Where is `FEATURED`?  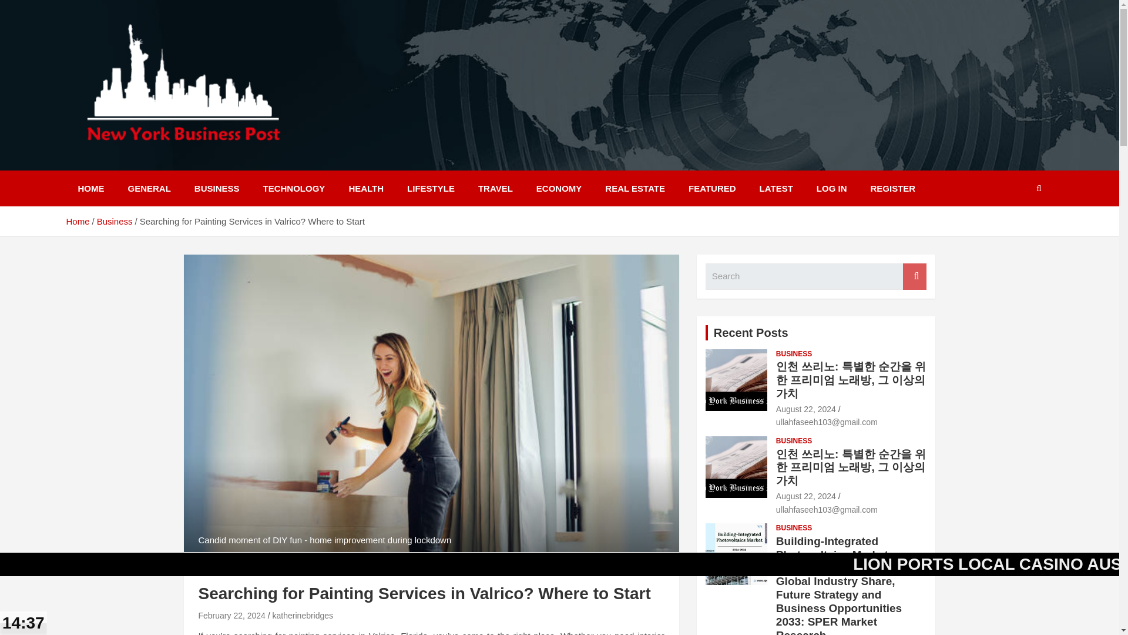 FEATURED is located at coordinates (712, 188).